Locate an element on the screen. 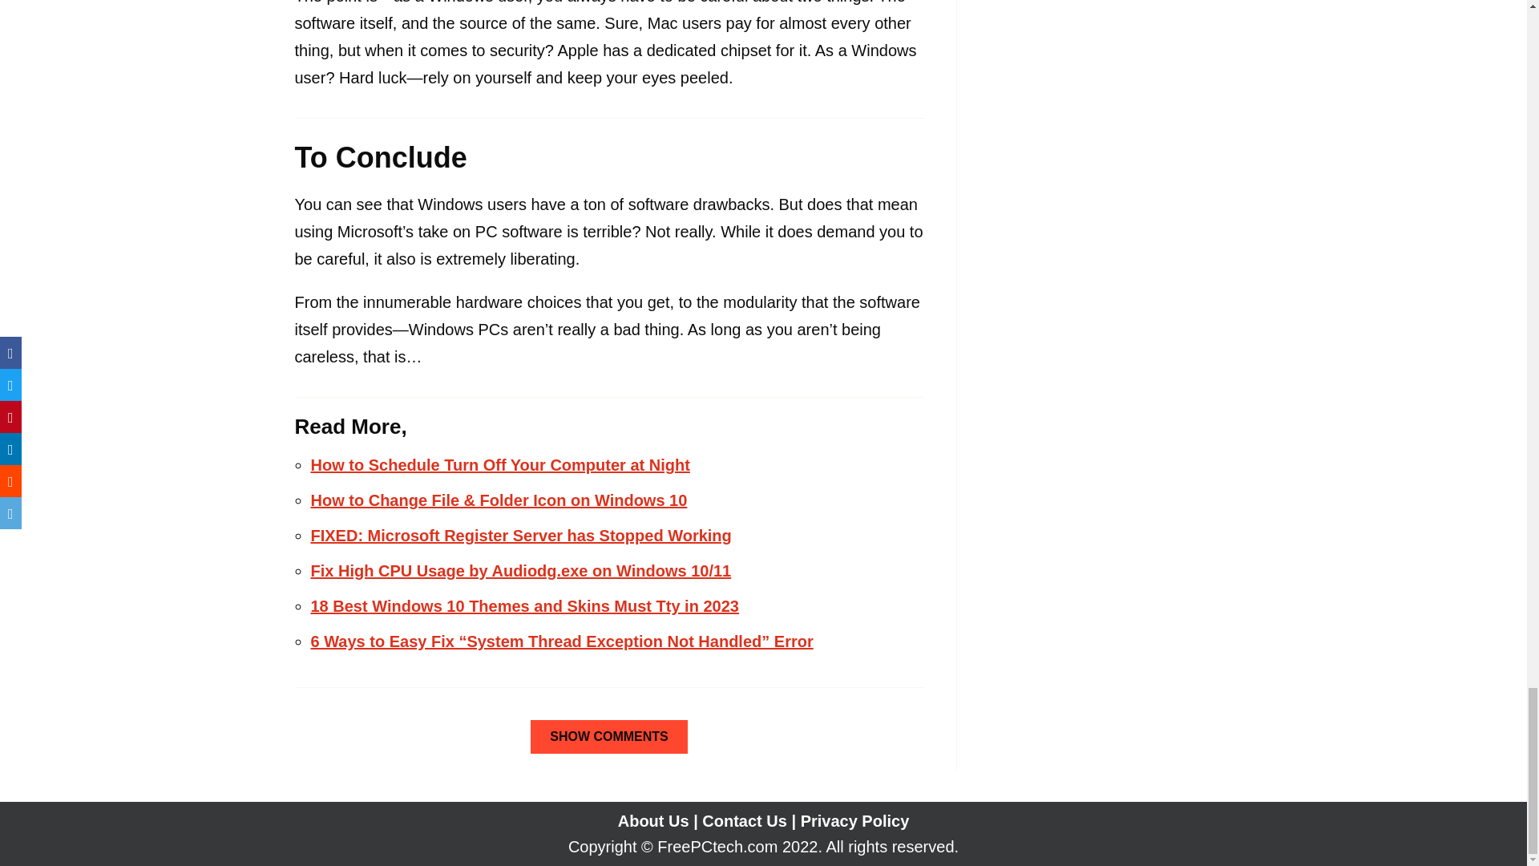  How to Schedule Turn Off Your Computer at Night is located at coordinates (500, 465).